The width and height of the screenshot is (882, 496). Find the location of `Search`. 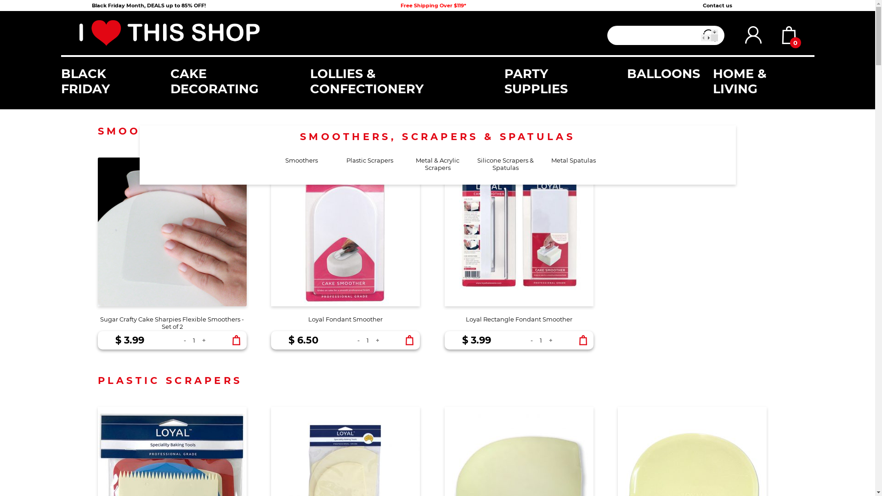

Search is located at coordinates (709, 35).